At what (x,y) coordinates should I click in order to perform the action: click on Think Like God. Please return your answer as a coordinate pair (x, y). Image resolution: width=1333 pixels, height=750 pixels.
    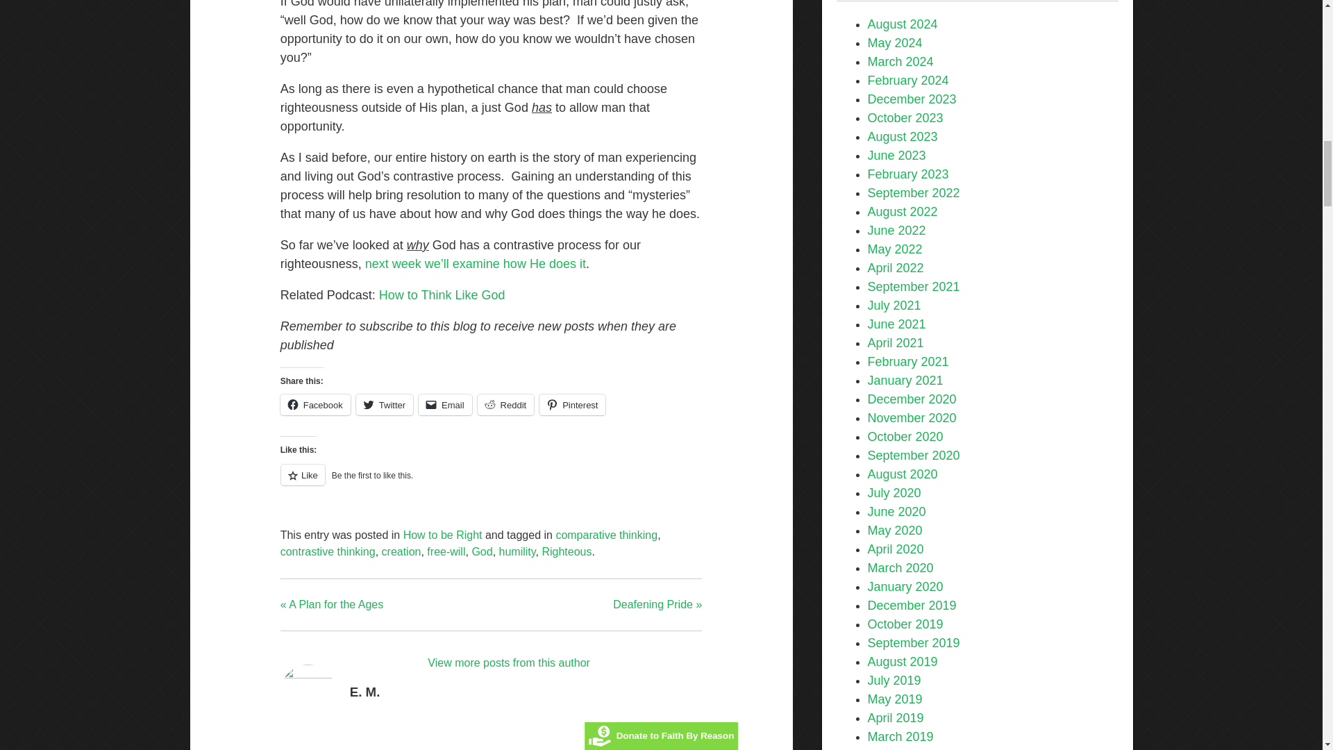
    Looking at the image, I should click on (462, 294).